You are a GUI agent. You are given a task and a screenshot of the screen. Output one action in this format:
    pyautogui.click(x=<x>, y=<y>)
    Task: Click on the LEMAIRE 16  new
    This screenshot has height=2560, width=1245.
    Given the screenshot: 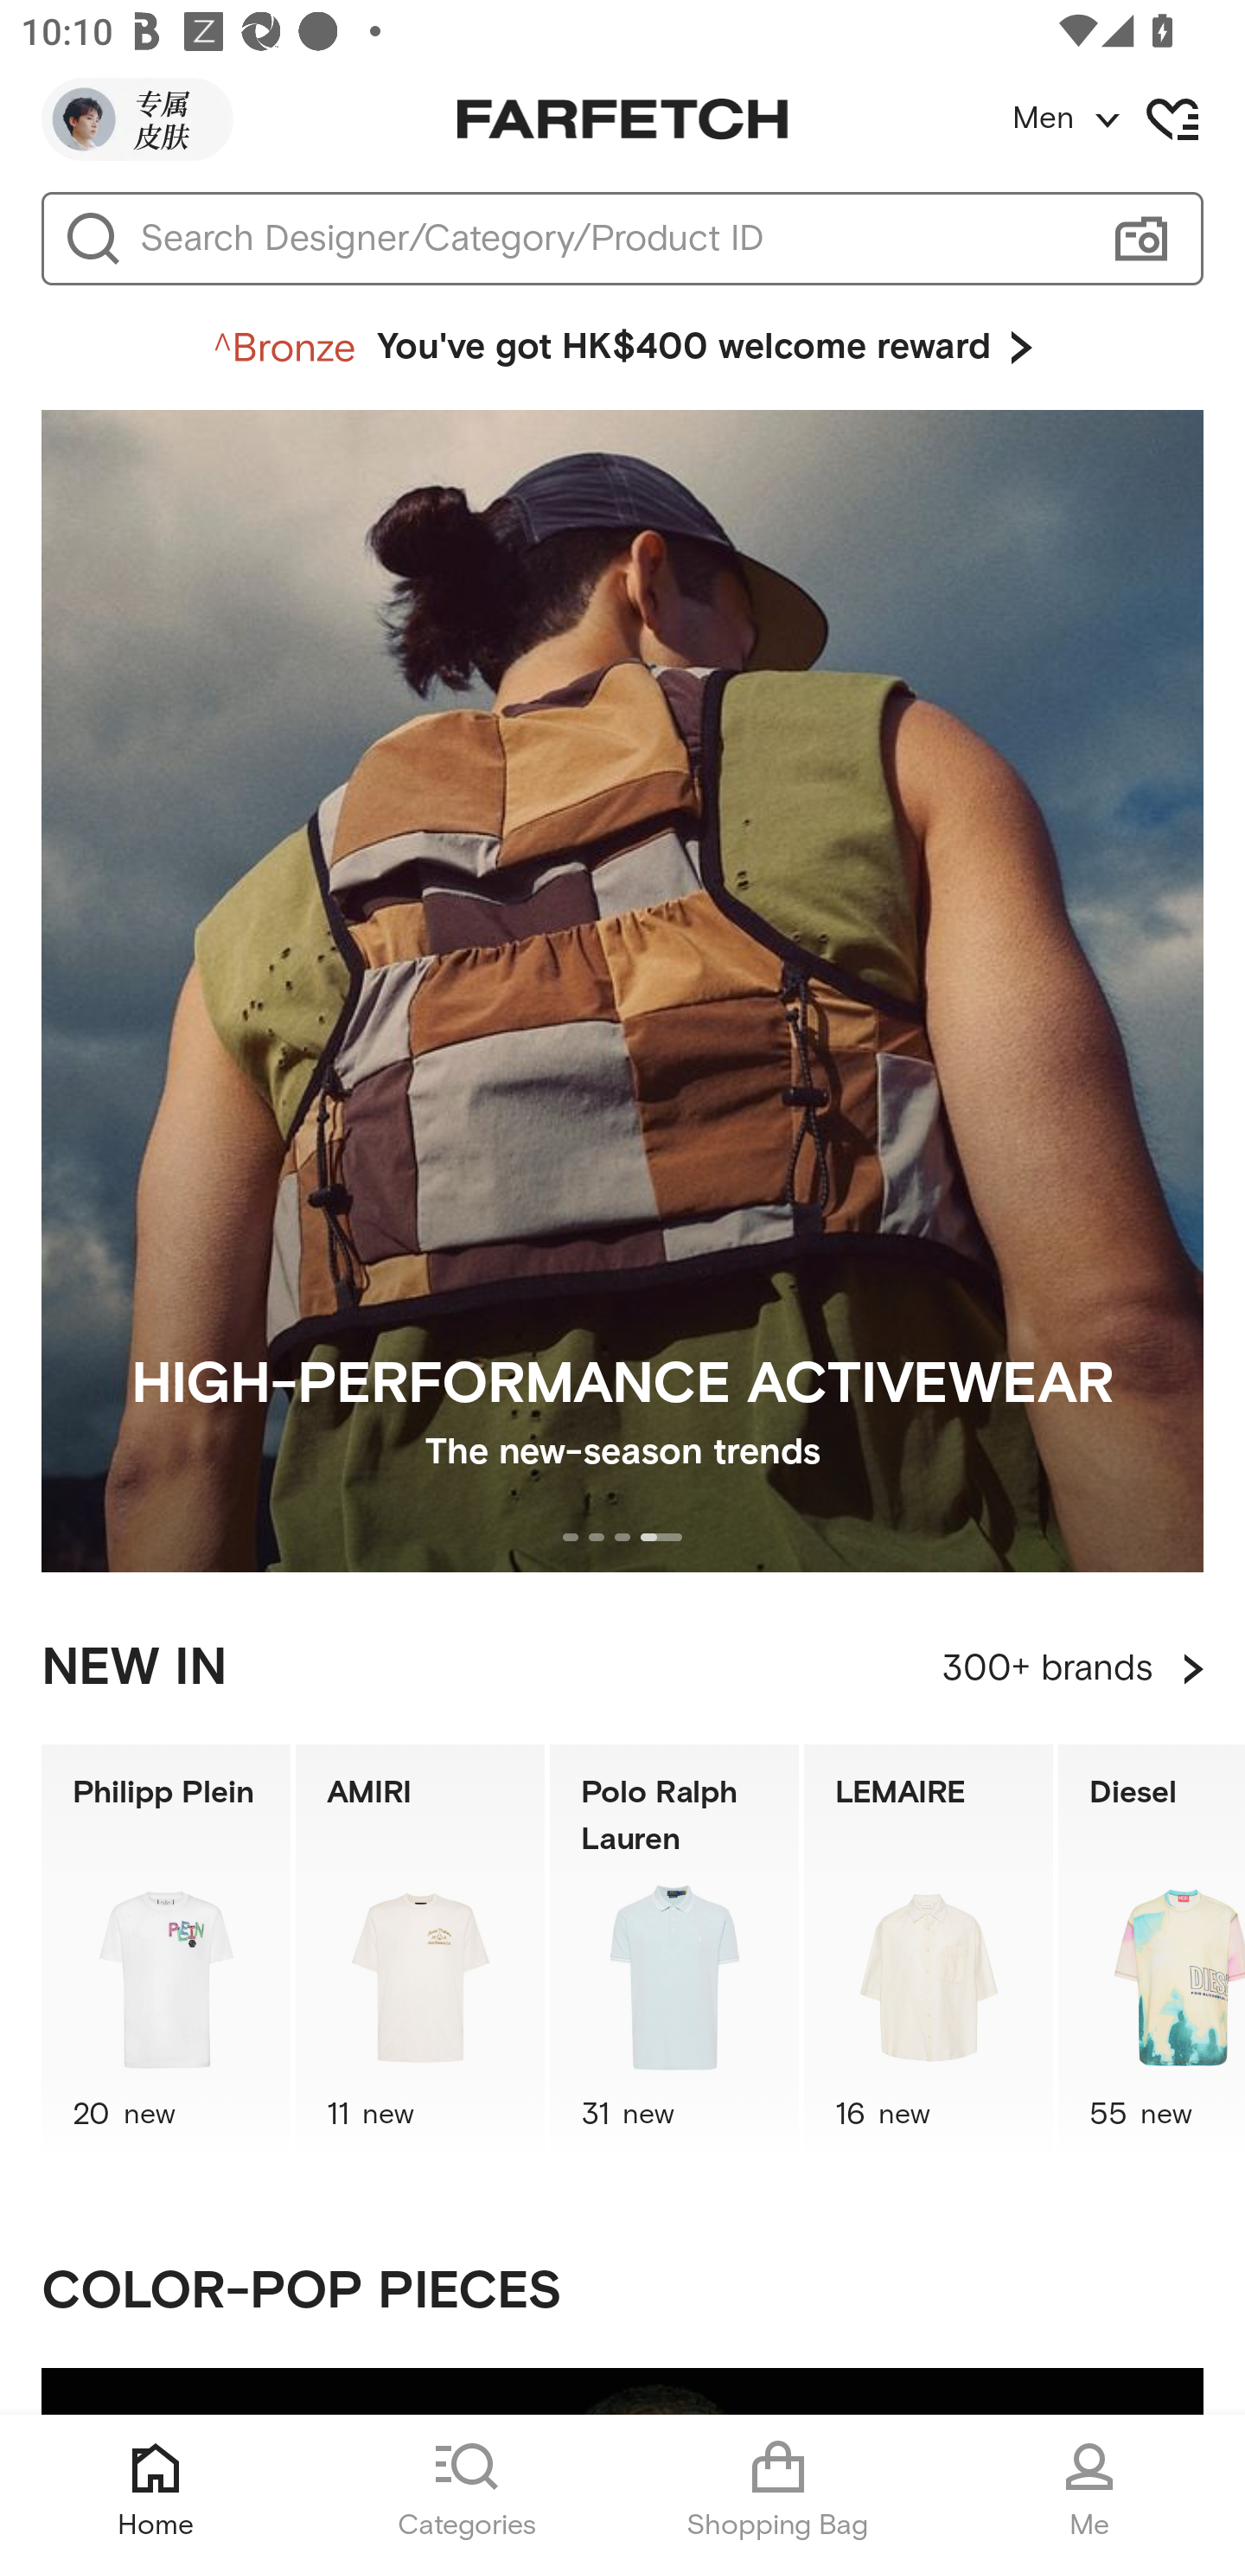 What is the action you would take?
    pyautogui.click(x=929, y=1955)
    